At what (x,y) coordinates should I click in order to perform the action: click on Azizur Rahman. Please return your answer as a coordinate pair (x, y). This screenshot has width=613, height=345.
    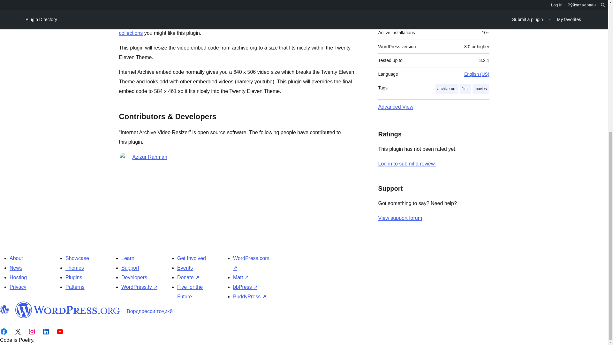
    Looking at the image, I should click on (149, 157).